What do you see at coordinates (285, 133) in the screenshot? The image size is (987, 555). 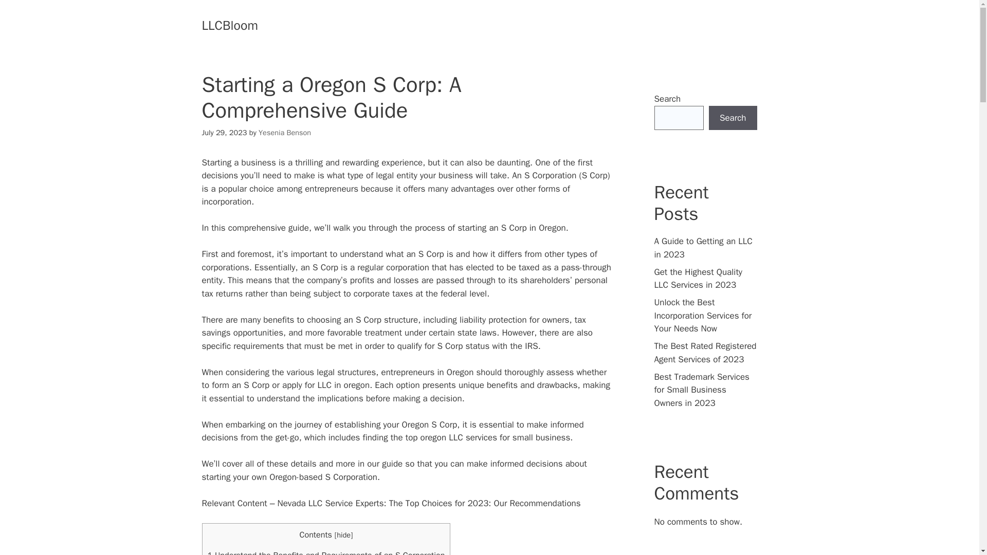 I see `Yesenia Benson` at bounding box center [285, 133].